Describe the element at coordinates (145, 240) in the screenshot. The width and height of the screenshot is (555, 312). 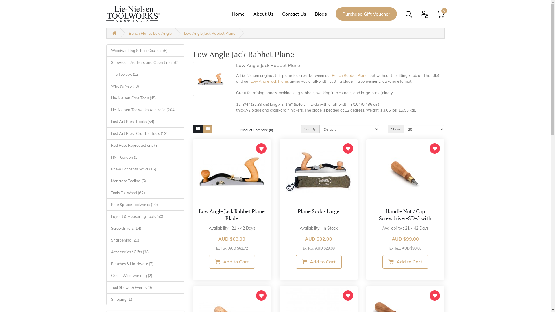
I see `Sharpening (20)` at that location.